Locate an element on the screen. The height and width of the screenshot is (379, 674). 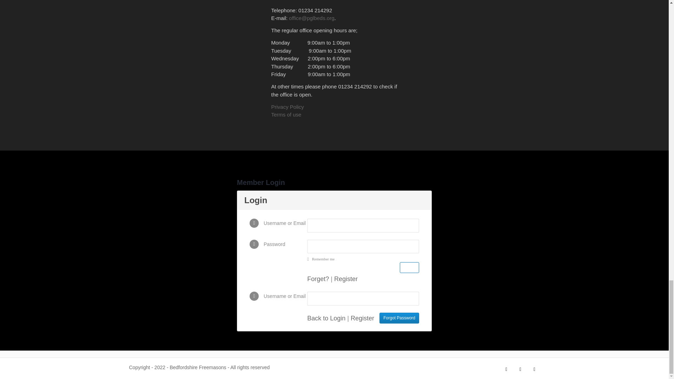
Forget? is located at coordinates (318, 279).